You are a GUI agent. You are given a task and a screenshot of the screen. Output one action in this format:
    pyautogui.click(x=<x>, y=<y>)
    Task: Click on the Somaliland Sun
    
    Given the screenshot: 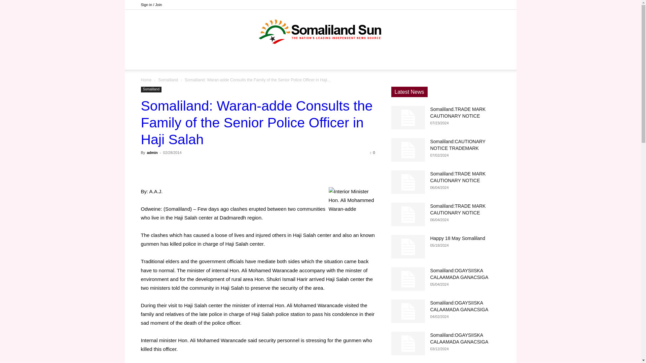 What is the action you would take?
    pyautogui.click(x=320, y=32)
    